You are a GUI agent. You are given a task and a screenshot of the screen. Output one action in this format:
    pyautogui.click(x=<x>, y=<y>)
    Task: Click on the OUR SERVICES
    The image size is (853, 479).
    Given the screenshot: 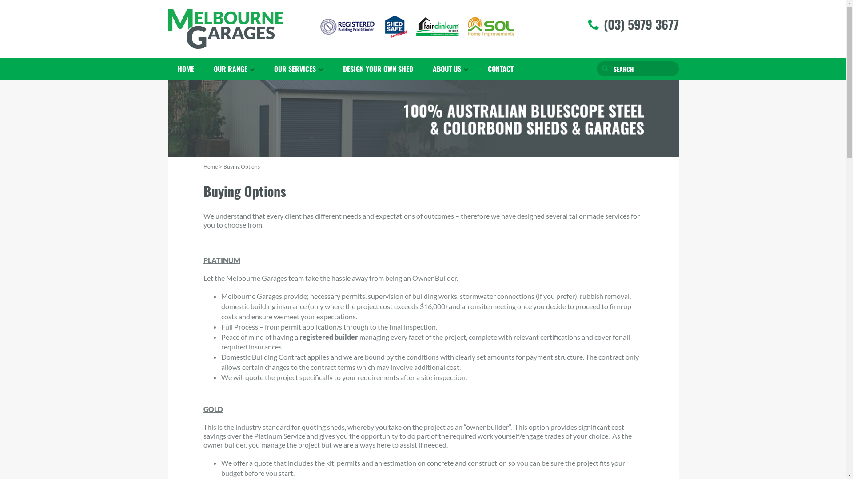 What is the action you would take?
    pyautogui.click(x=299, y=69)
    